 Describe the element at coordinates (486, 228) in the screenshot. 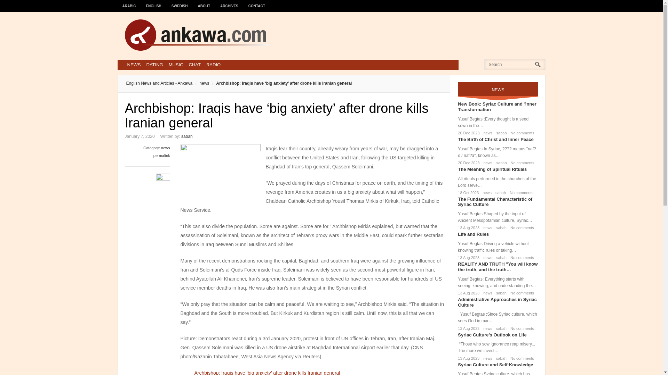

I see `news` at that location.